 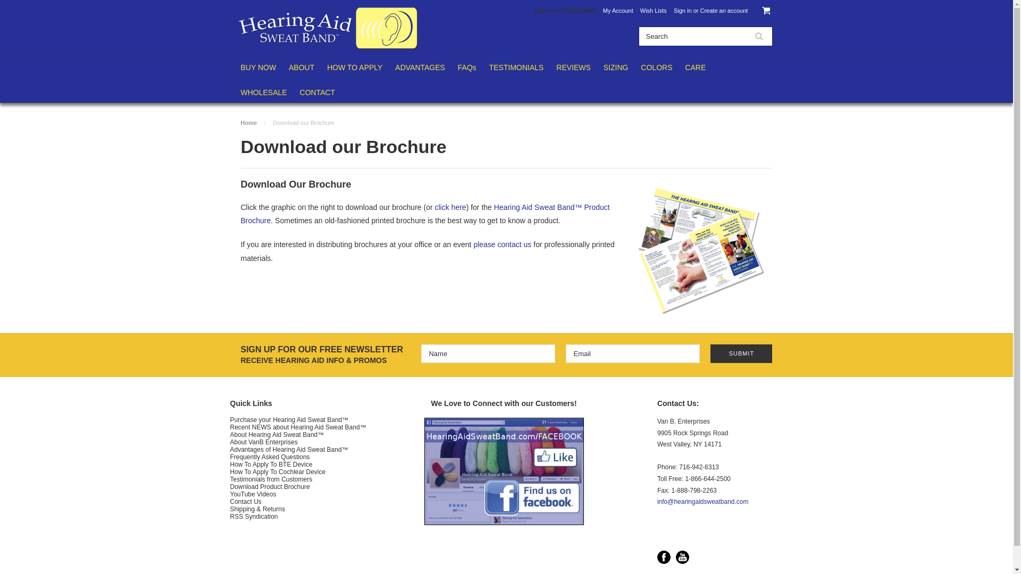 I want to click on YouTube, so click(x=683, y=557).